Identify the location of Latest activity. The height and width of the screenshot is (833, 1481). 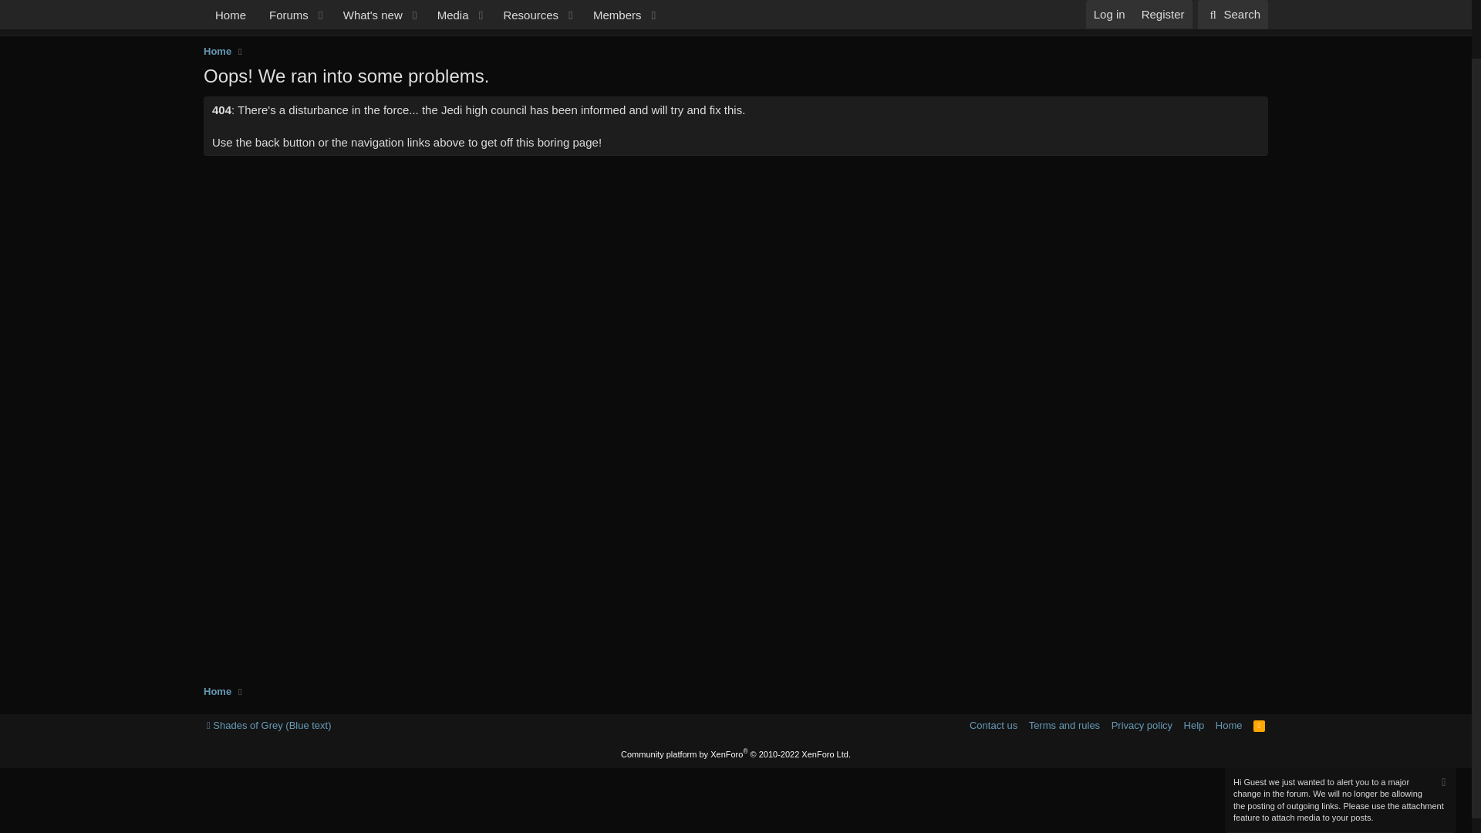
(434, 23).